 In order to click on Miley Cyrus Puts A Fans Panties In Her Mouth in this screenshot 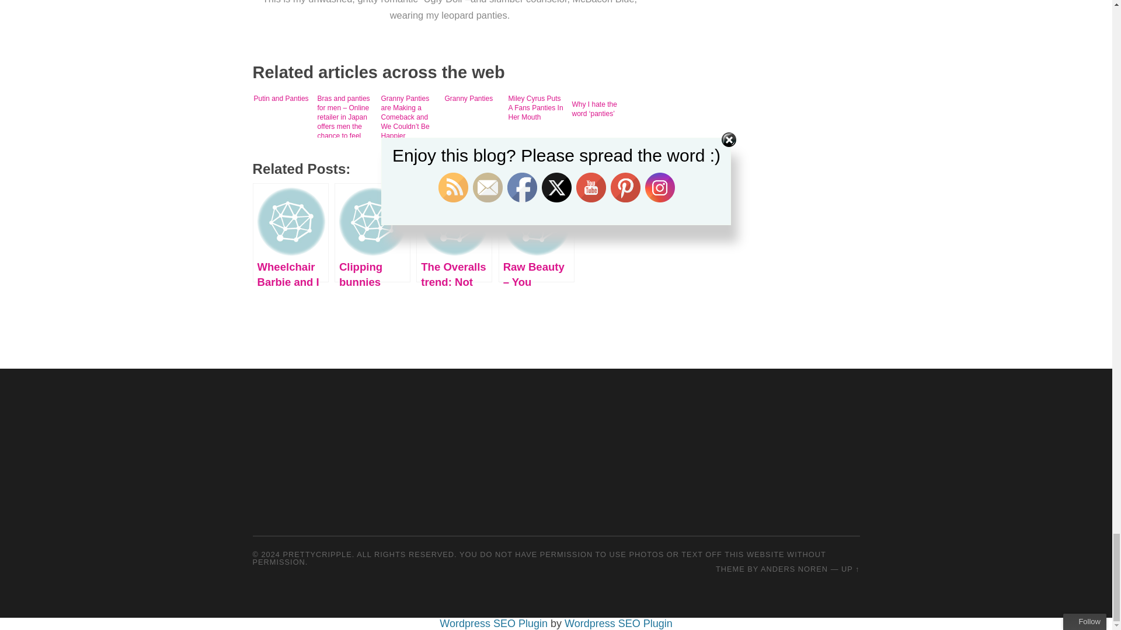, I will do `click(537, 114)`.